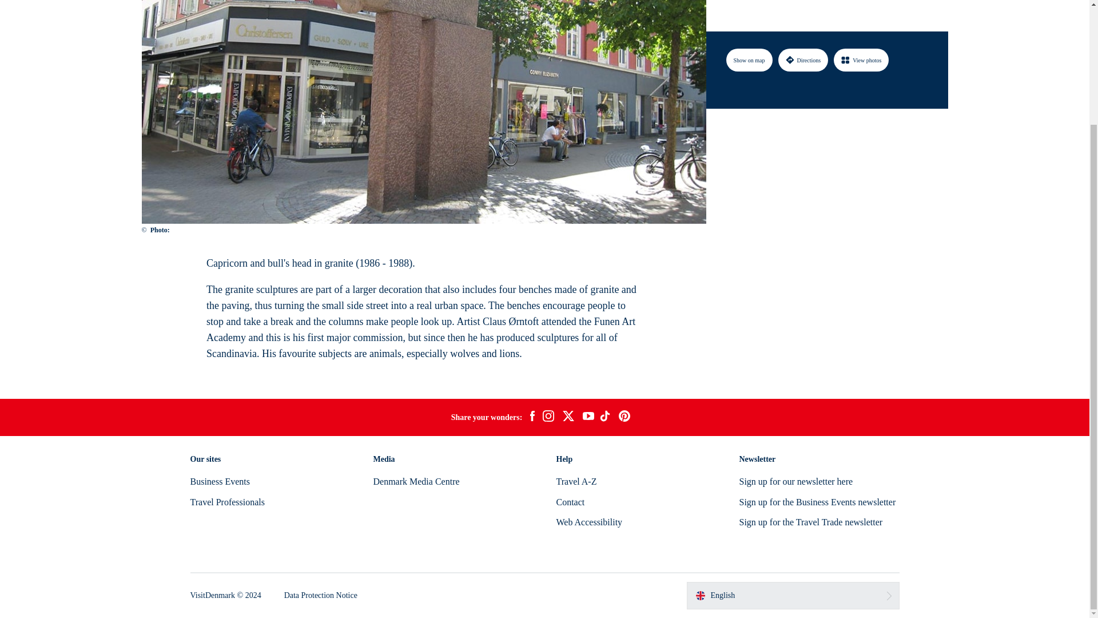  What do you see at coordinates (802, 10) in the screenshot?
I see `Directions` at bounding box center [802, 10].